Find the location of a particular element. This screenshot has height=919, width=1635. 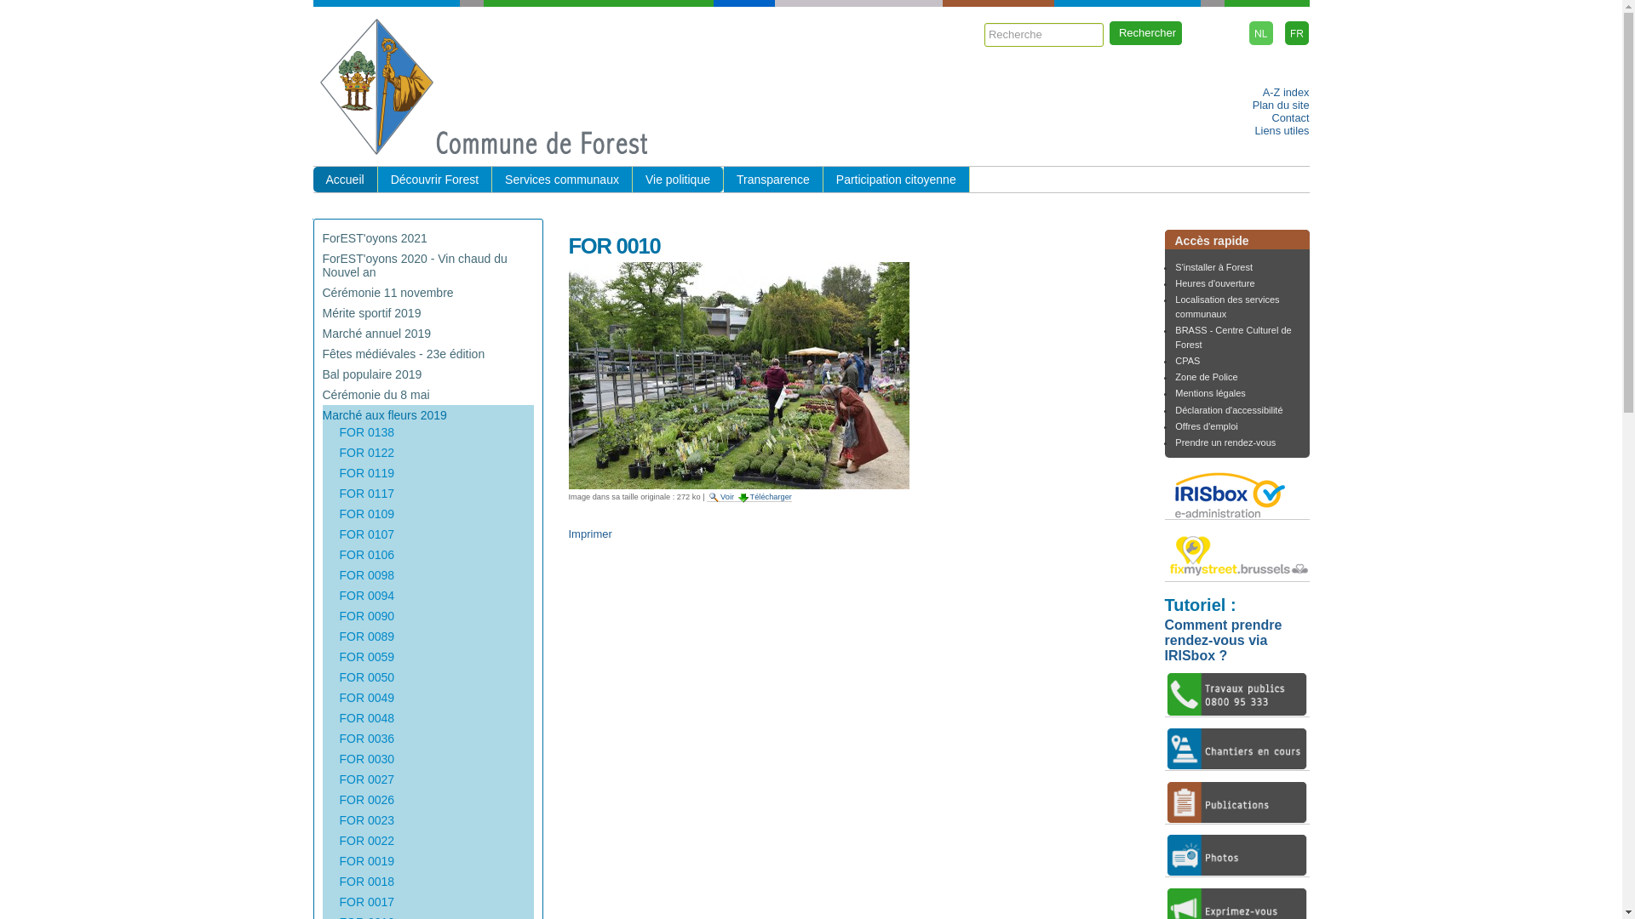

ForEST'oyons 2020 - Vin chaud du Nouvel an is located at coordinates (414, 265).